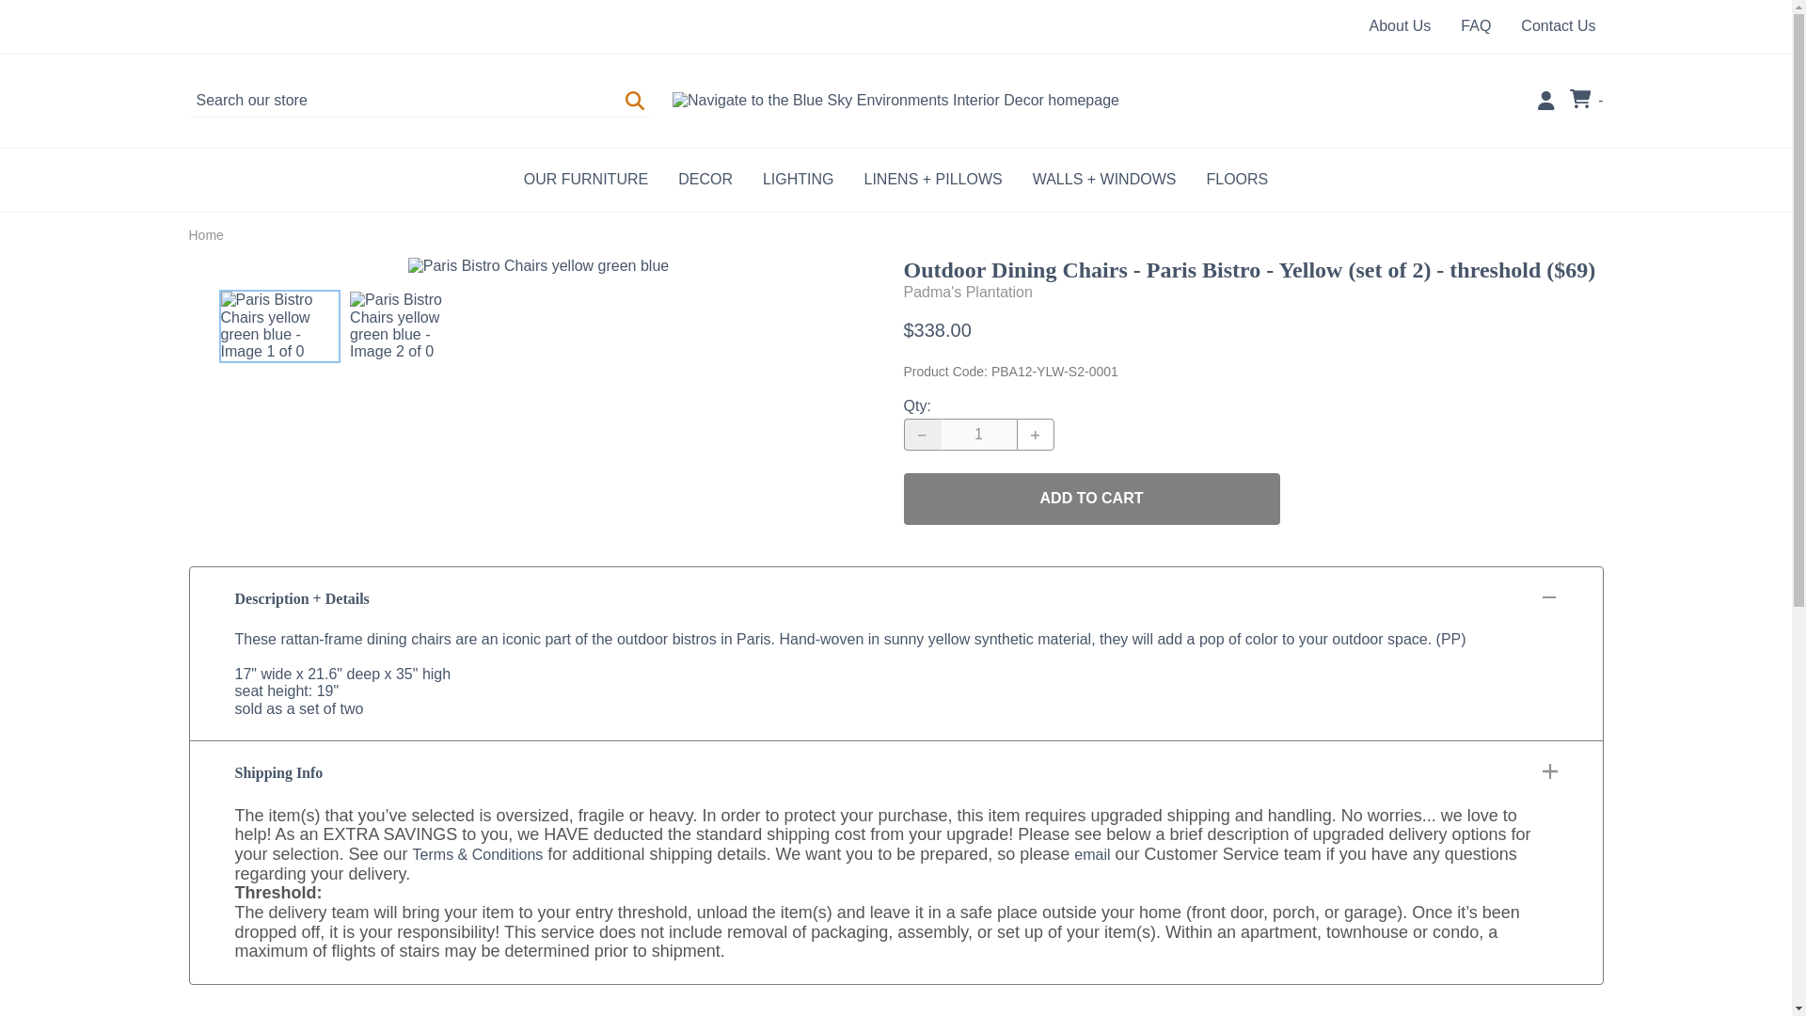  I want to click on FLOORS, so click(1236, 179).